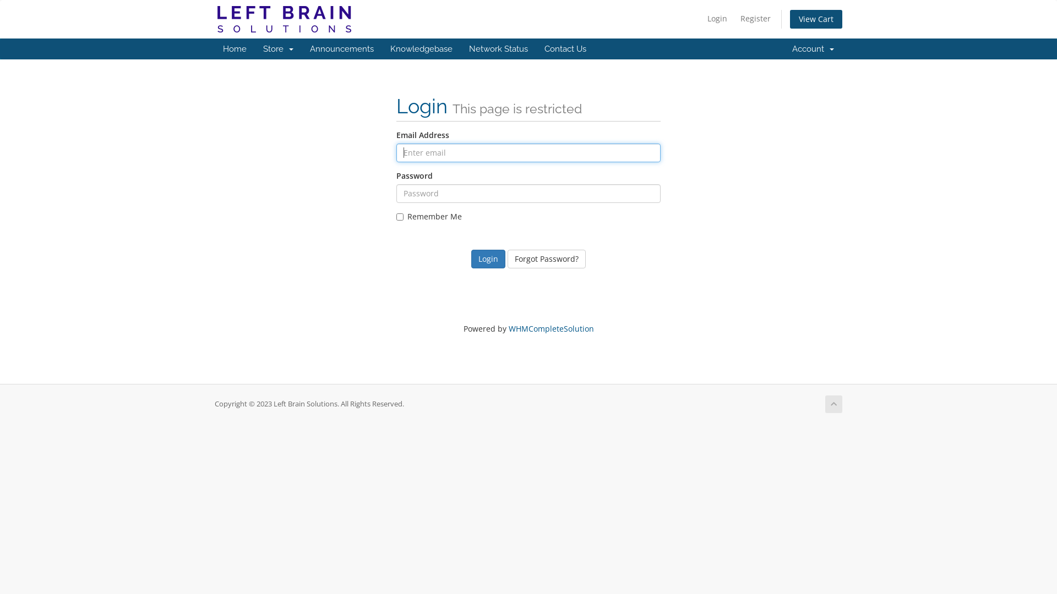 The image size is (1057, 594). What do you see at coordinates (816, 19) in the screenshot?
I see `View Cart` at bounding box center [816, 19].